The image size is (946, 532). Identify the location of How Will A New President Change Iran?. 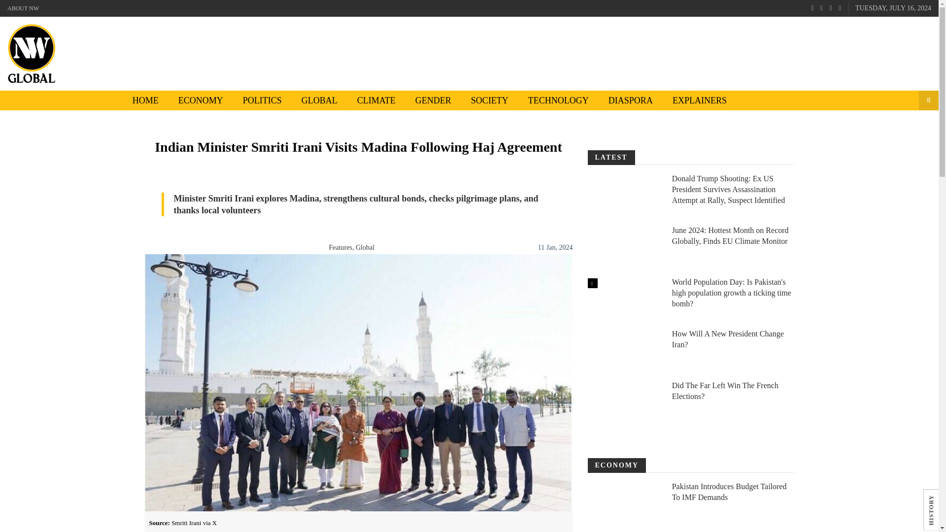
(624, 351).